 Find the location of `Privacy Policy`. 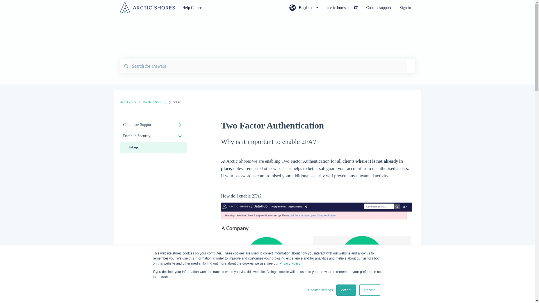

Privacy Policy is located at coordinates (290, 263).